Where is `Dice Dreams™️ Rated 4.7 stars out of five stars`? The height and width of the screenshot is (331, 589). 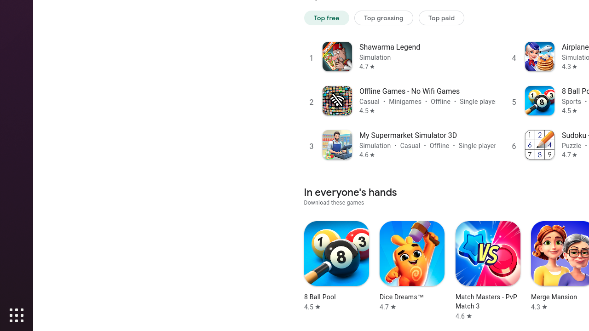
Dice Dreams™️ Rated 4.7 stars out of five stars is located at coordinates (412, 266).